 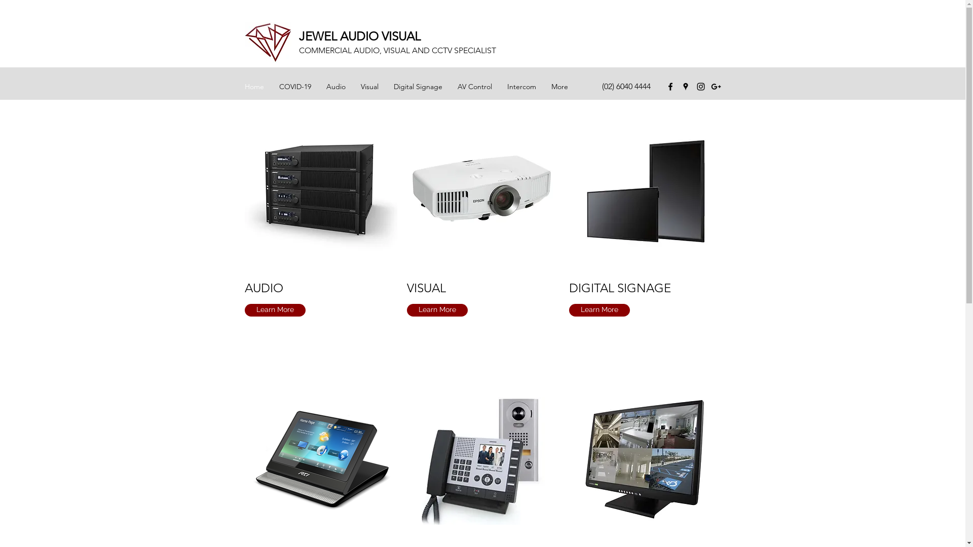 I want to click on portrait_orientations.jpg, so click(x=645, y=191).